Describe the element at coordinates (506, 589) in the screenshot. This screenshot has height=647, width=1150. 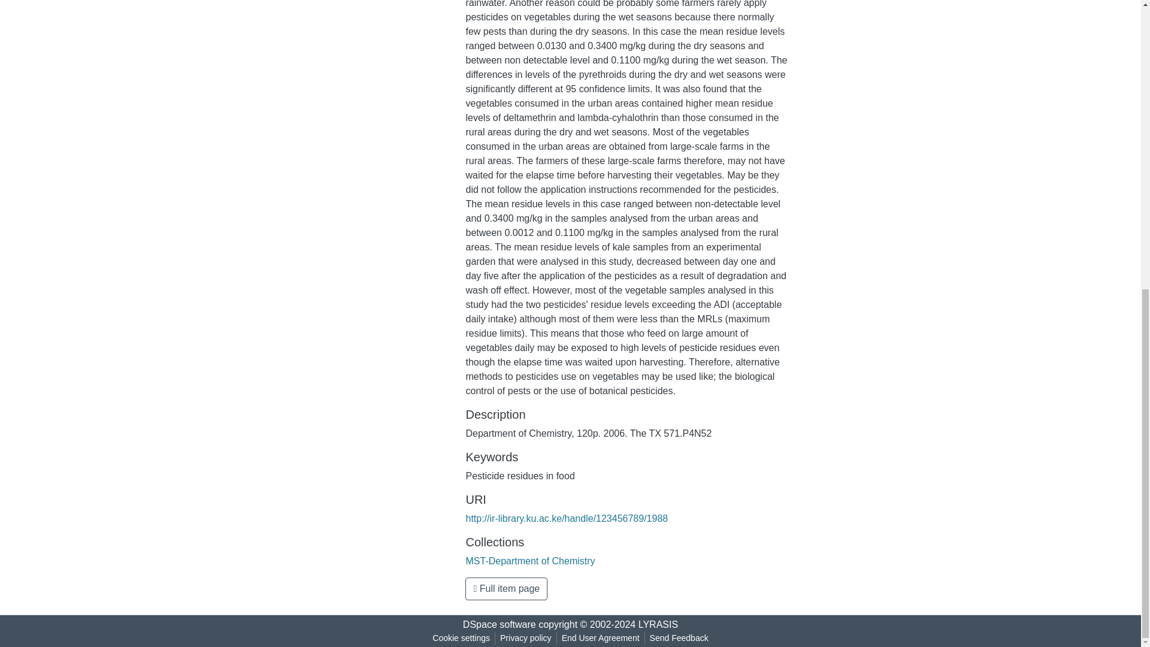
I see `Full item page` at that location.